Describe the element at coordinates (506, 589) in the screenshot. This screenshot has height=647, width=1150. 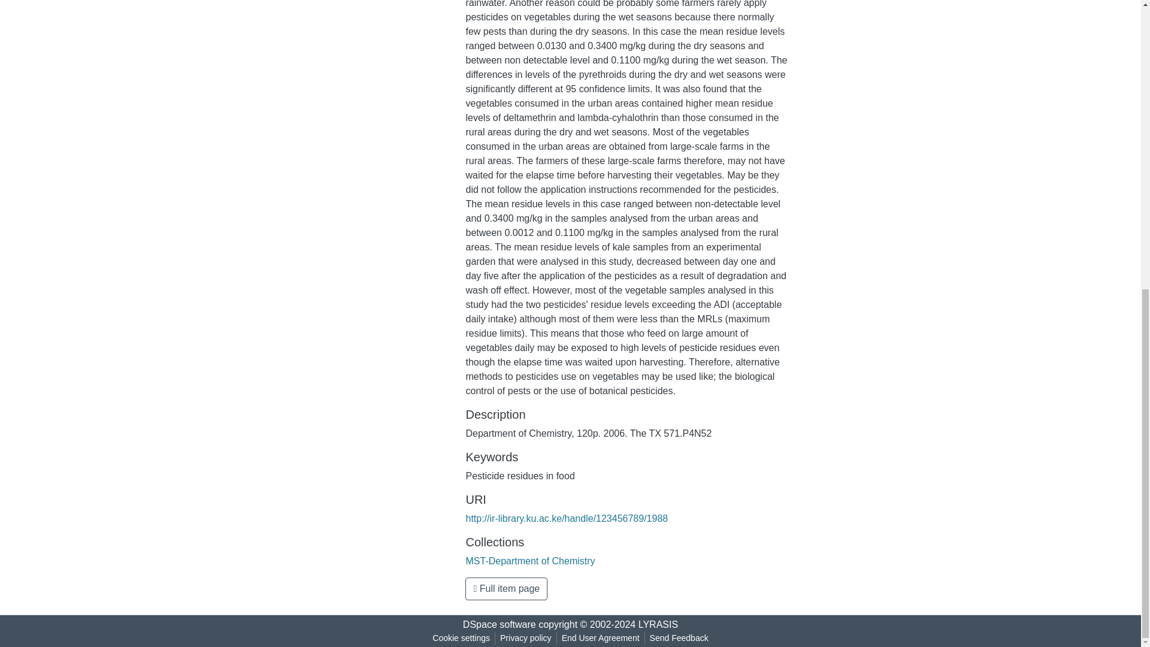
I see `Full item page` at that location.